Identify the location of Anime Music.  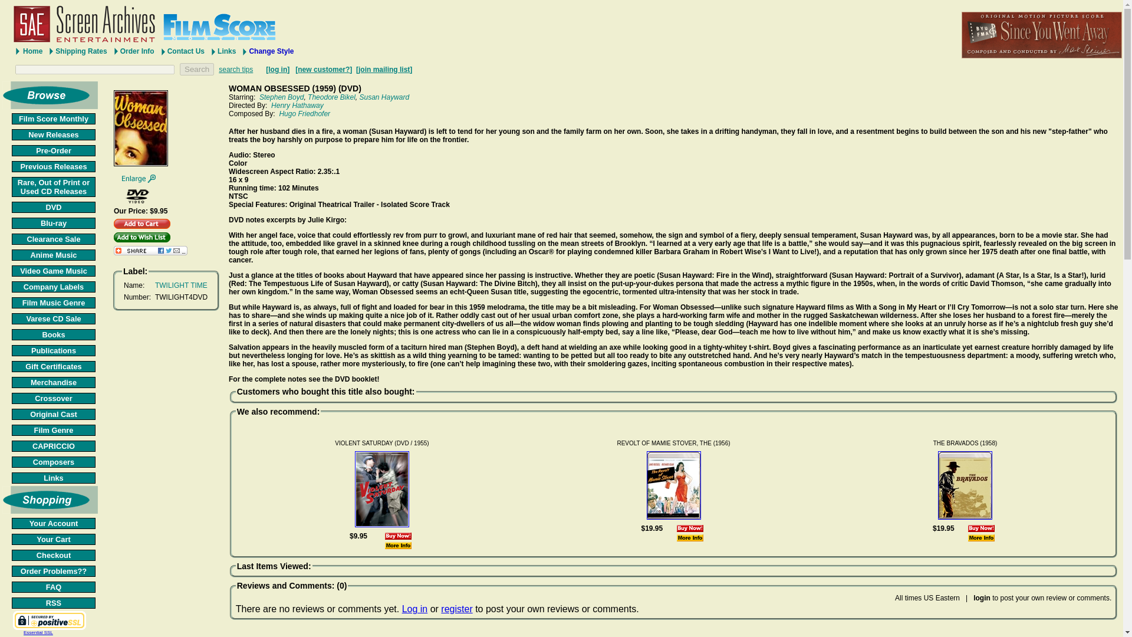
(53, 255).